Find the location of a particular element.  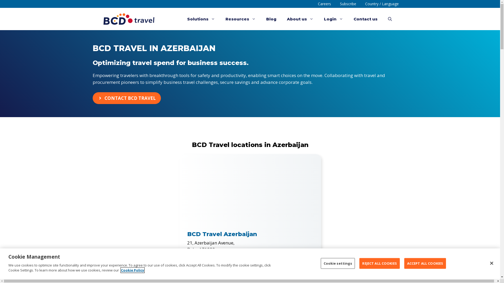

Contact us is located at coordinates (365, 19).